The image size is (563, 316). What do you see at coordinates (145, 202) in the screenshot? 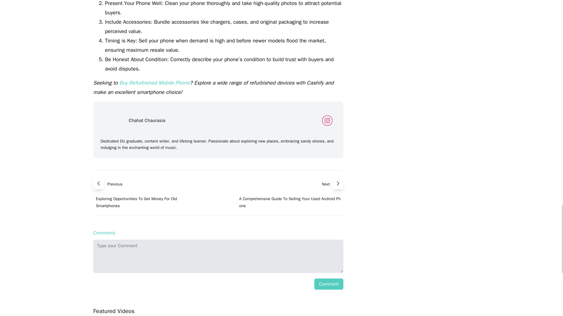
I see `Exploring Opportunities To Get Money For Old Smartphones` at bounding box center [145, 202].